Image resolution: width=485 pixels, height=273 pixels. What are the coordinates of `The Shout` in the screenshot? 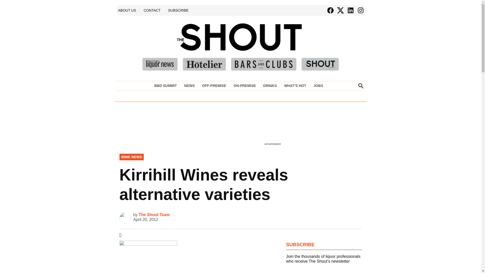 It's located at (313, 44).